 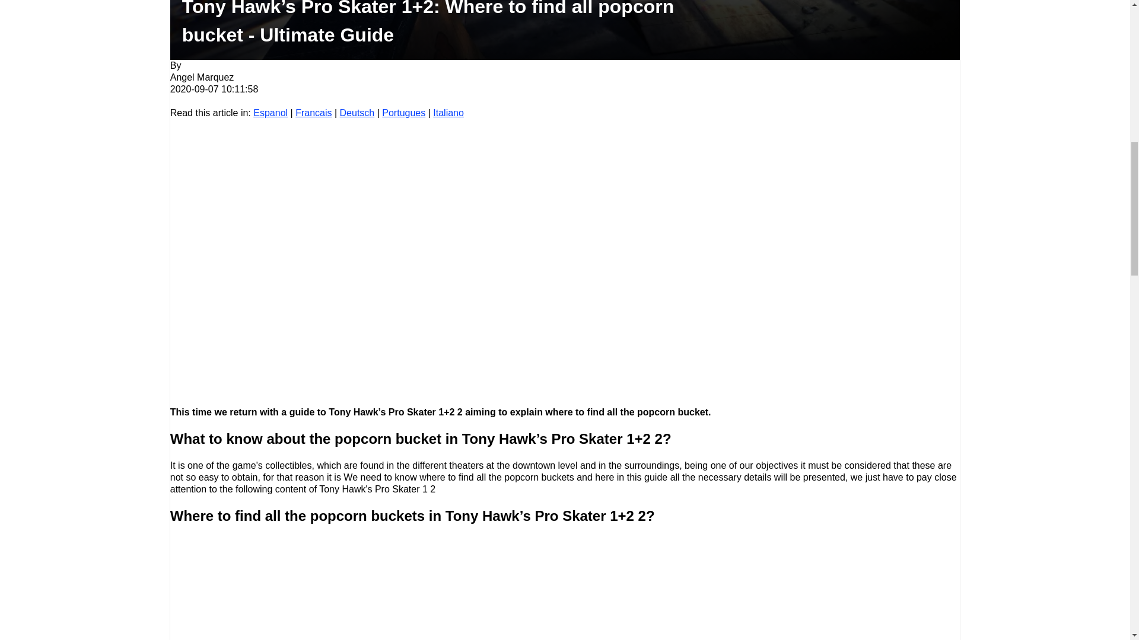 I want to click on Italiano, so click(x=448, y=113).